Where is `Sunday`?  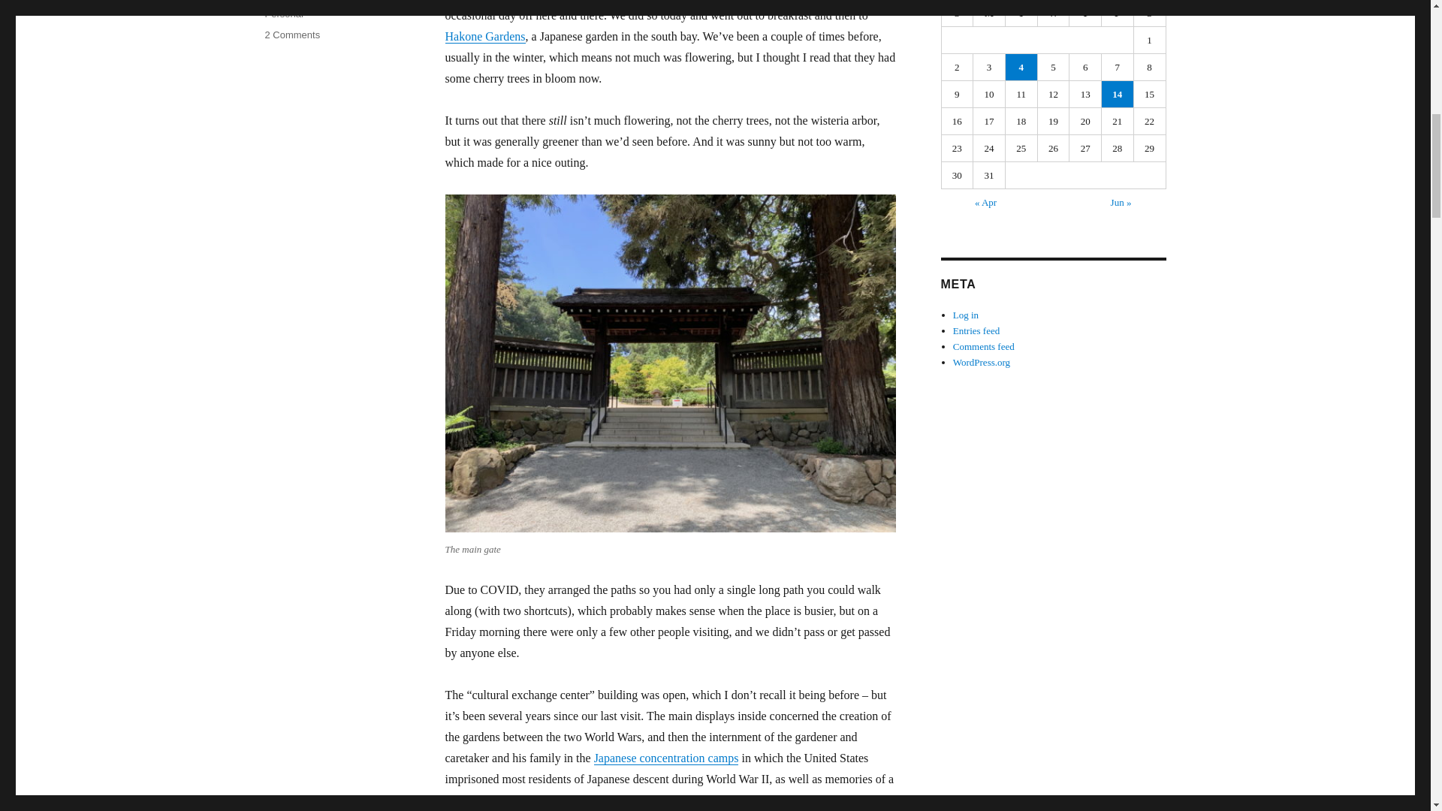
Sunday is located at coordinates (958, 14).